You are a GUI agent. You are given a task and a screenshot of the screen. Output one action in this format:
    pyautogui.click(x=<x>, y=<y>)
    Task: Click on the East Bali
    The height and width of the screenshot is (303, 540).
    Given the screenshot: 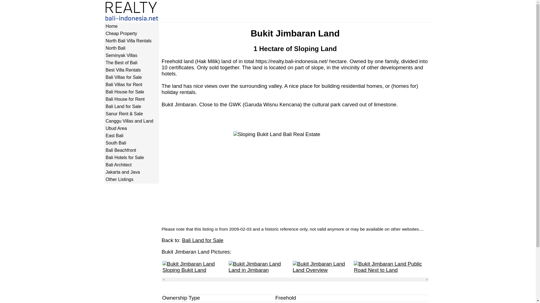 What is the action you would take?
    pyautogui.click(x=131, y=136)
    